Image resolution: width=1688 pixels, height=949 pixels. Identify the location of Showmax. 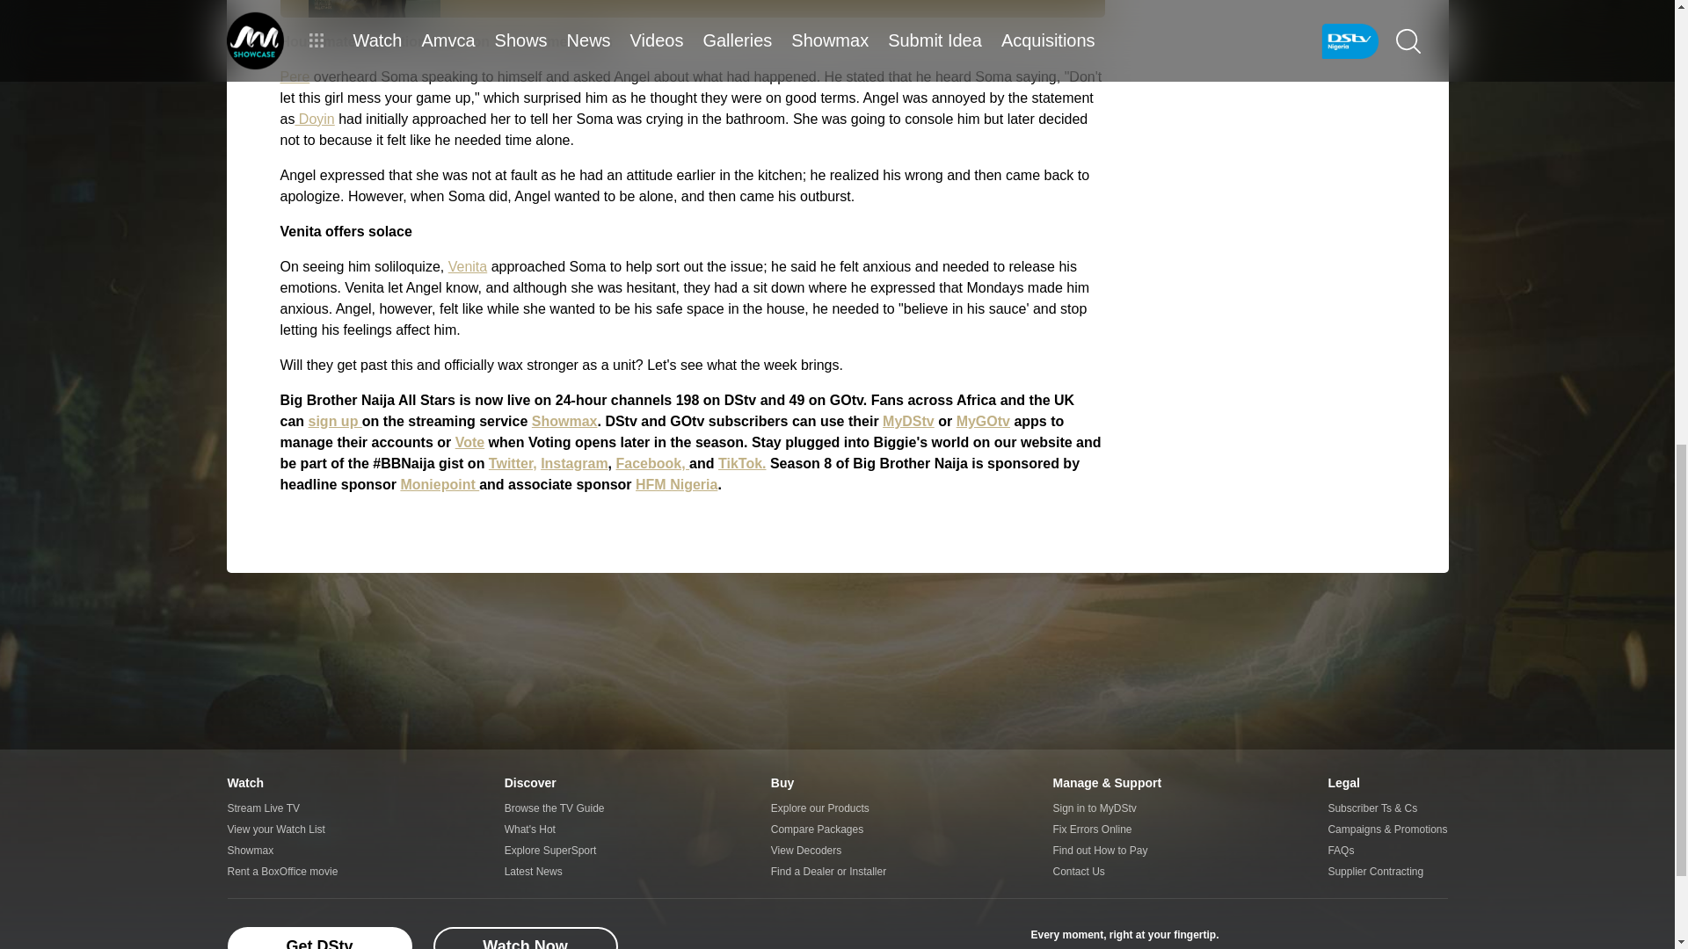
(281, 850).